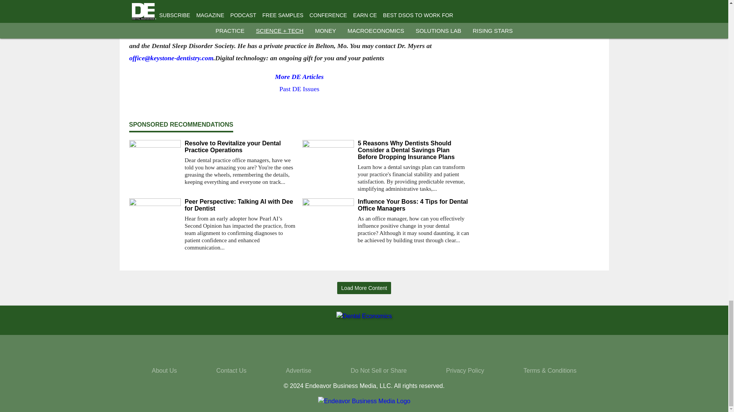  What do you see at coordinates (240, 205) in the screenshot?
I see `Peer Perspective: Talking AI with Dee for Dentist` at bounding box center [240, 205].